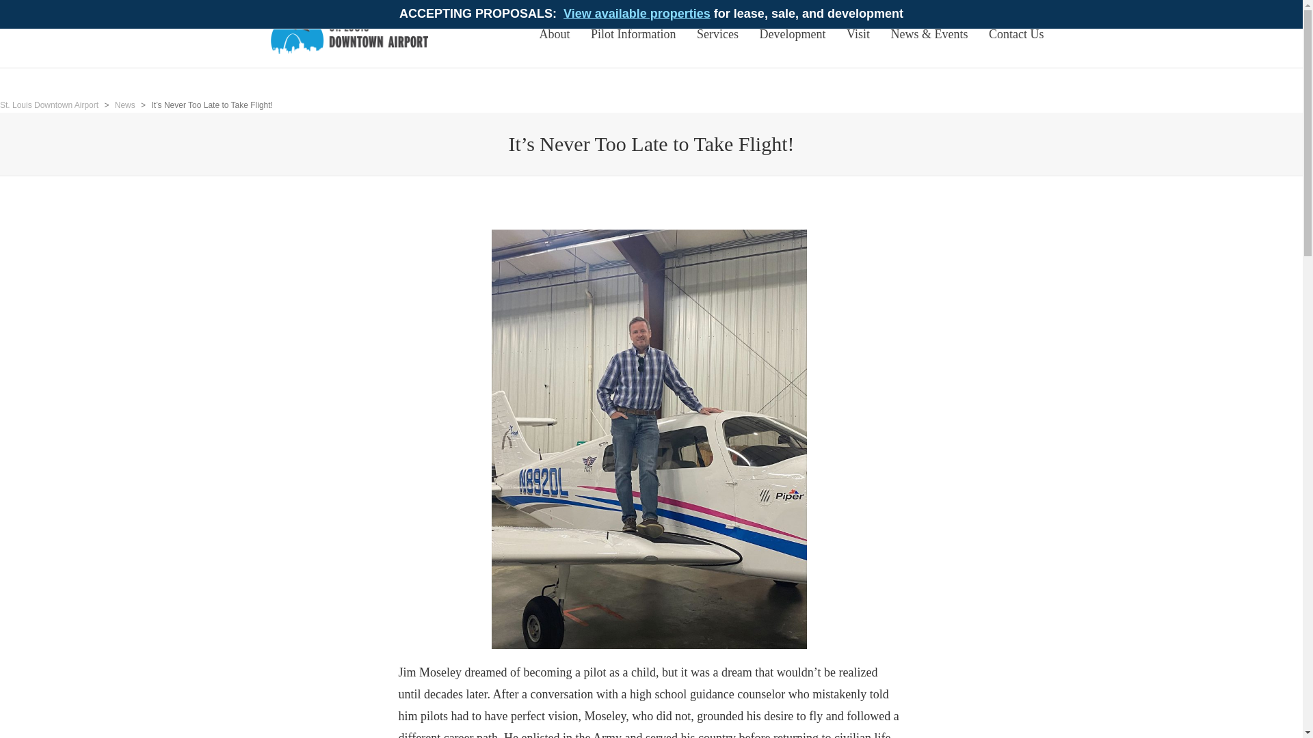 This screenshot has width=1313, height=738. What do you see at coordinates (49, 105) in the screenshot?
I see `Go to St. Louis Downtown Airport.` at bounding box center [49, 105].